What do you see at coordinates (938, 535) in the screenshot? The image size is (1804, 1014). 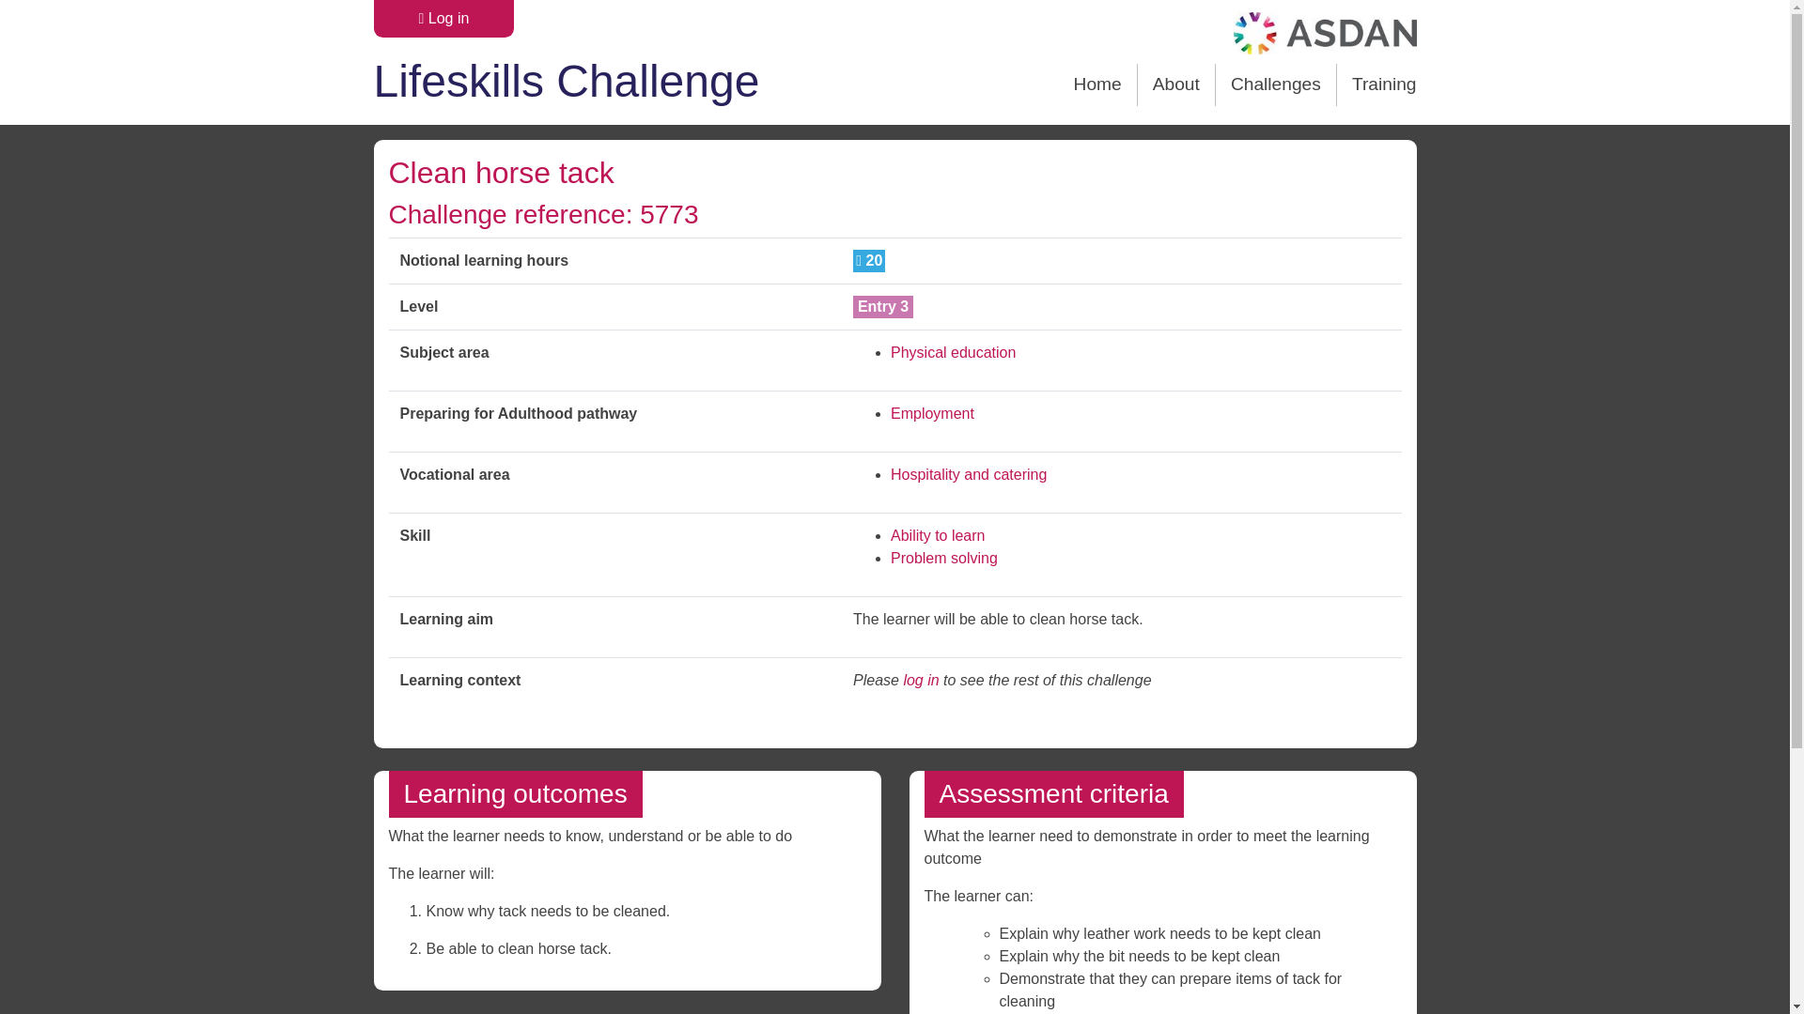 I see `Ability to learn` at bounding box center [938, 535].